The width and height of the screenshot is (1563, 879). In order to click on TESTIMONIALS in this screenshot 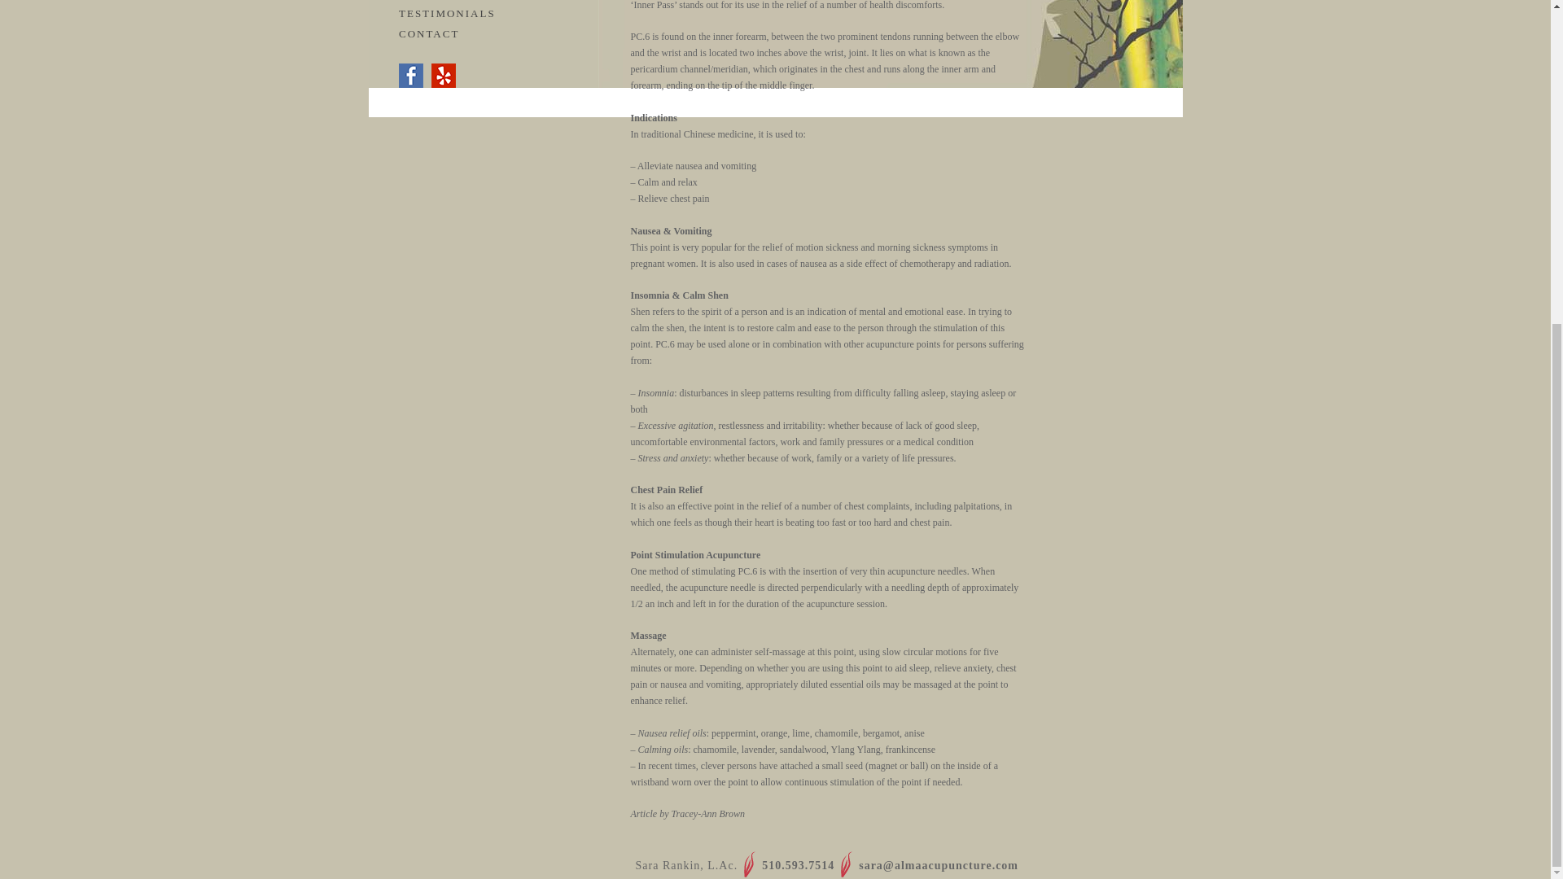, I will do `click(446, 13)`.